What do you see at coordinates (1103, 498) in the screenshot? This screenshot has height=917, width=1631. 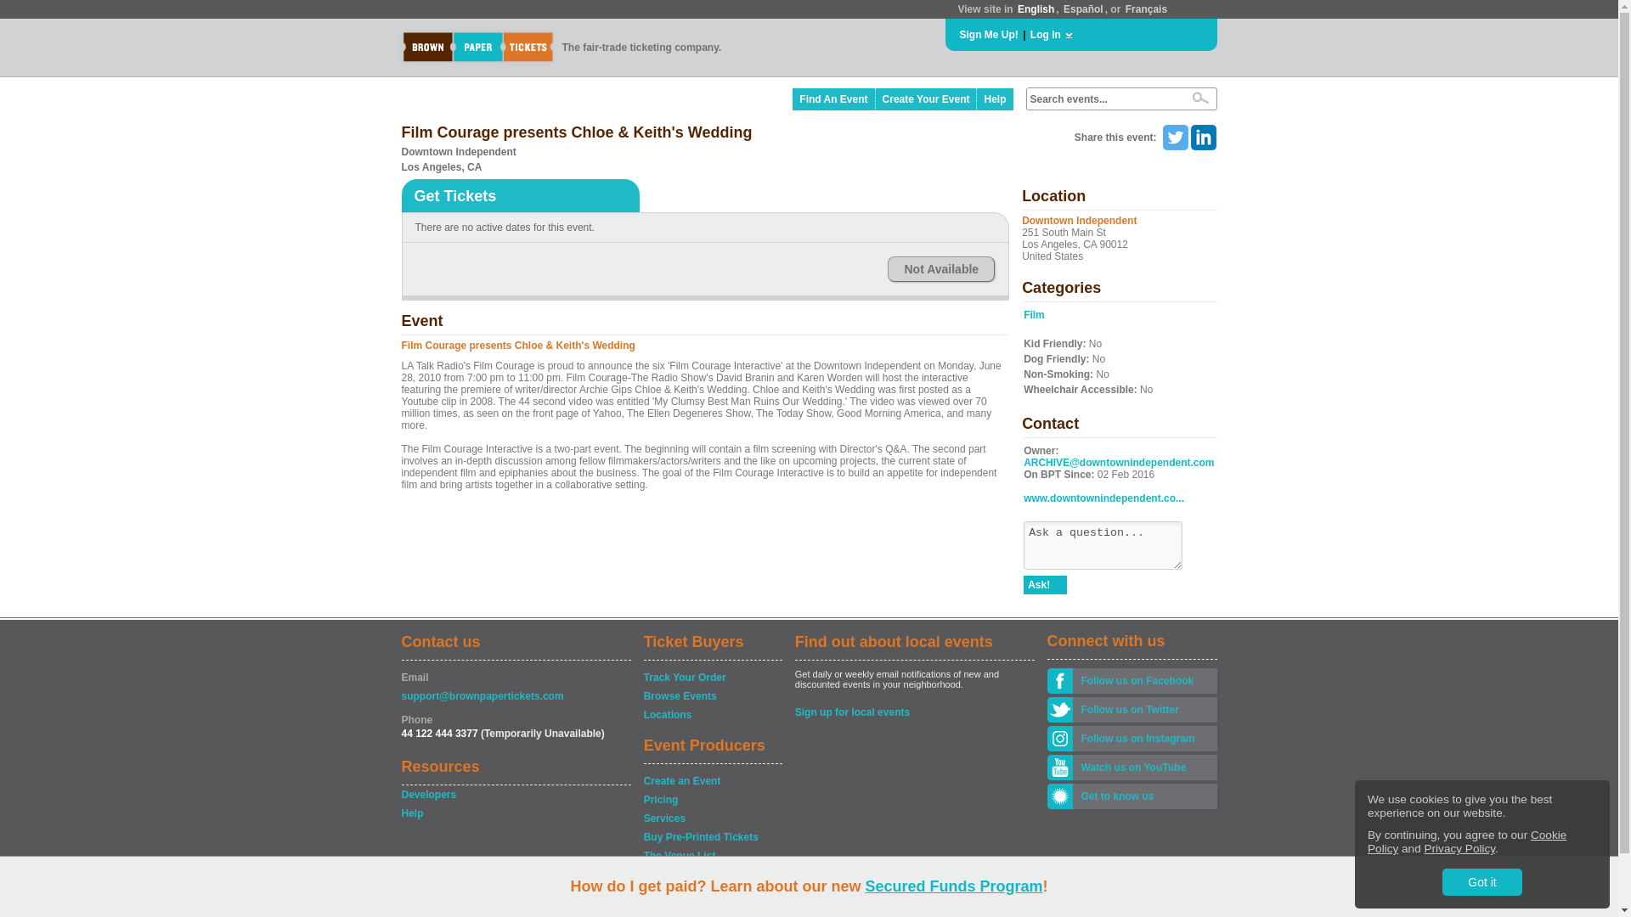 I see `www.downtownindependent.co...` at bounding box center [1103, 498].